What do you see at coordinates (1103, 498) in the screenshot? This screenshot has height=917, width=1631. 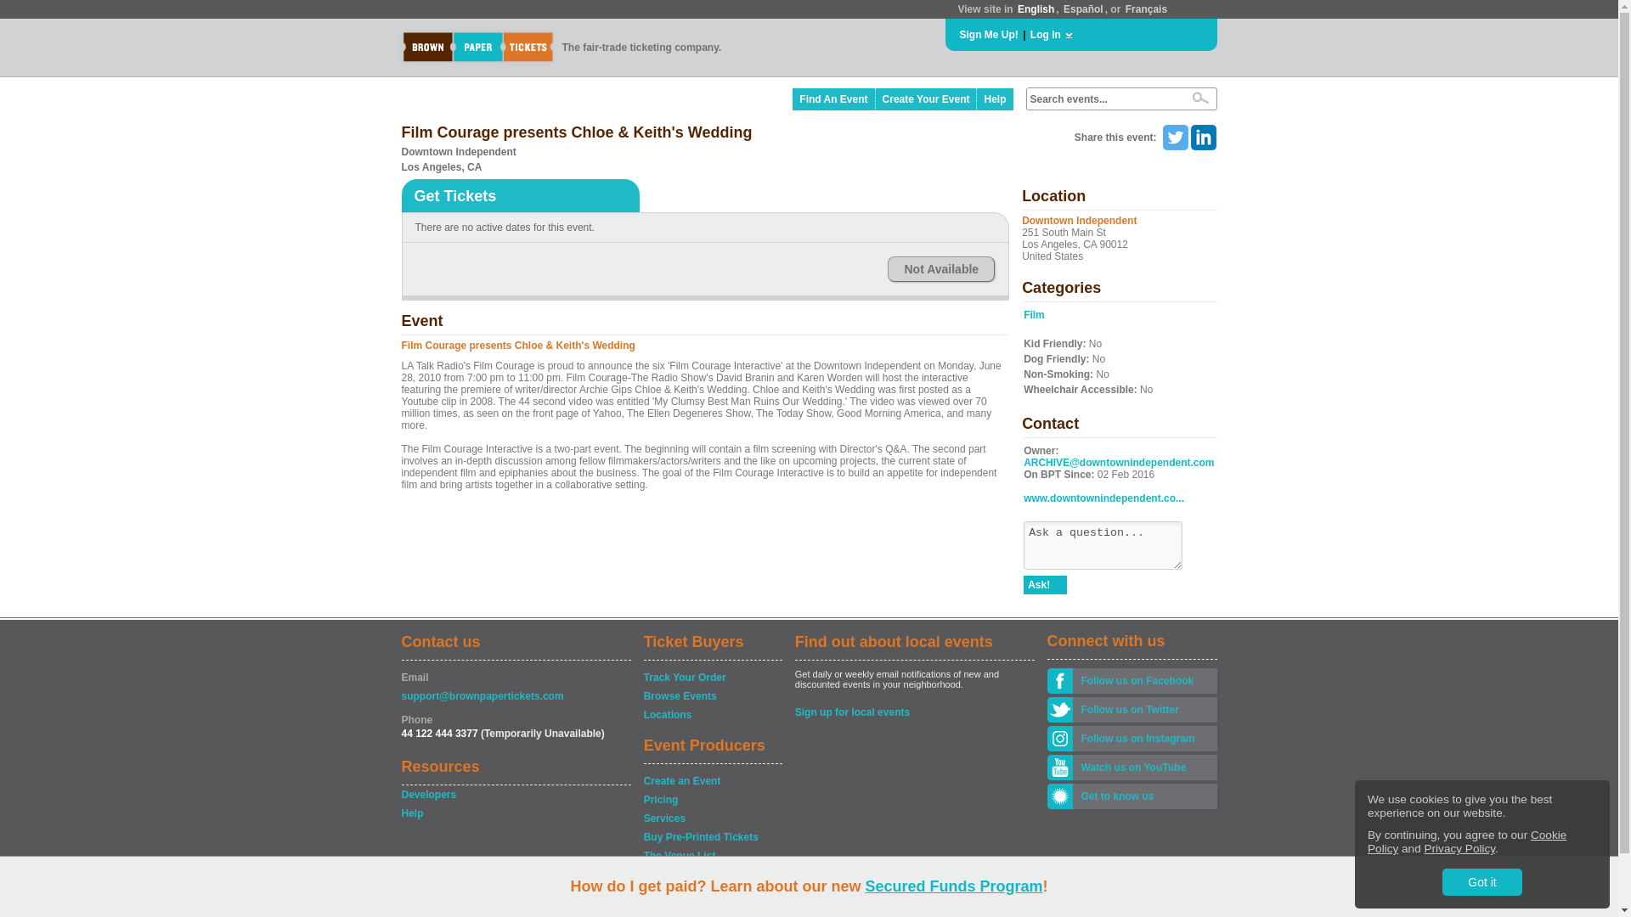 I see `www.downtownindependent.co...` at bounding box center [1103, 498].